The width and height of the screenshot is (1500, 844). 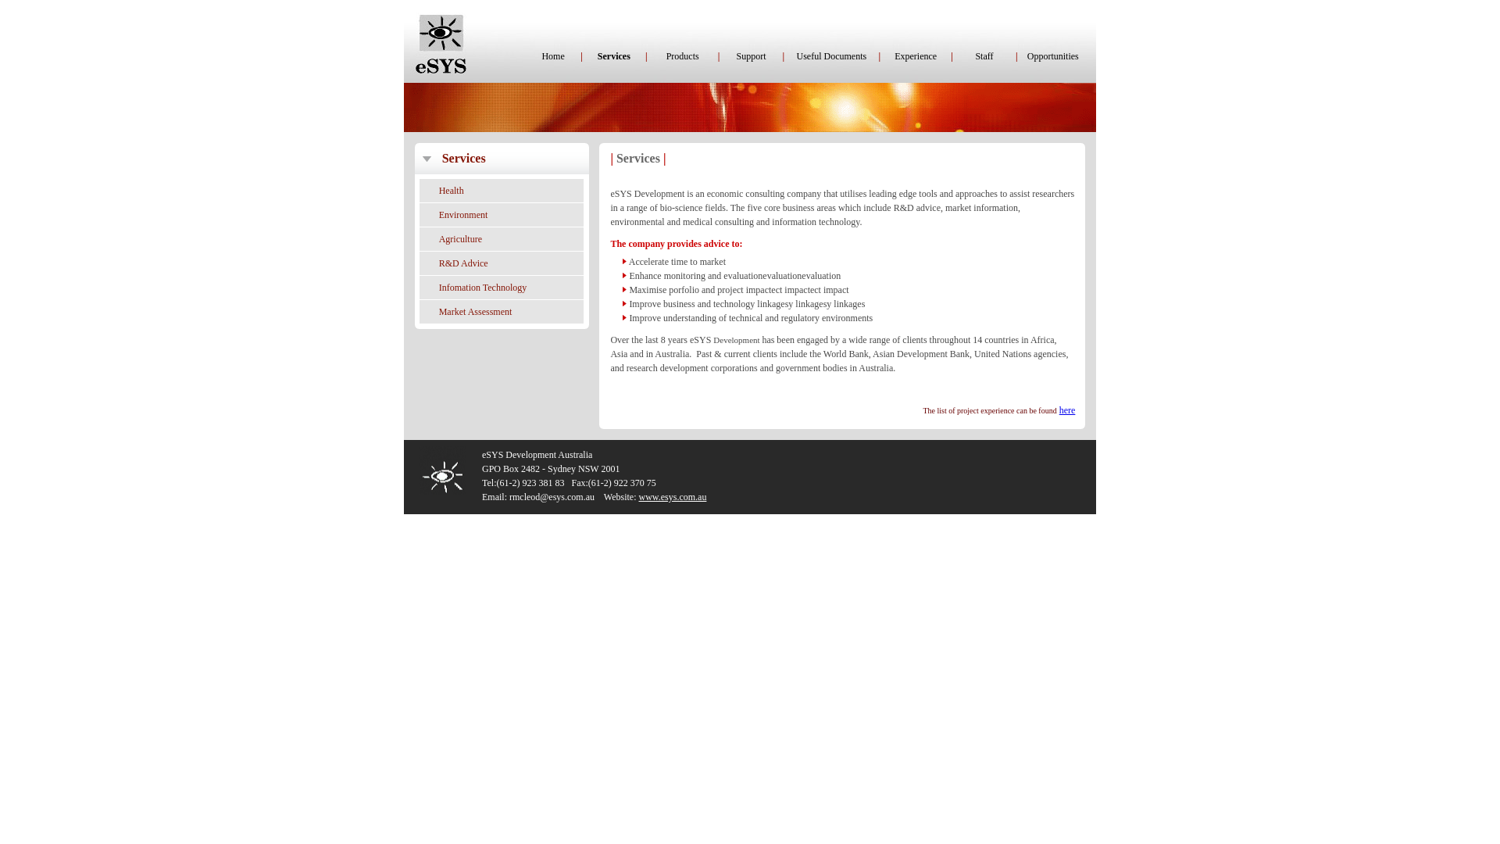 I want to click on Experience, so click(x=916, y=56).